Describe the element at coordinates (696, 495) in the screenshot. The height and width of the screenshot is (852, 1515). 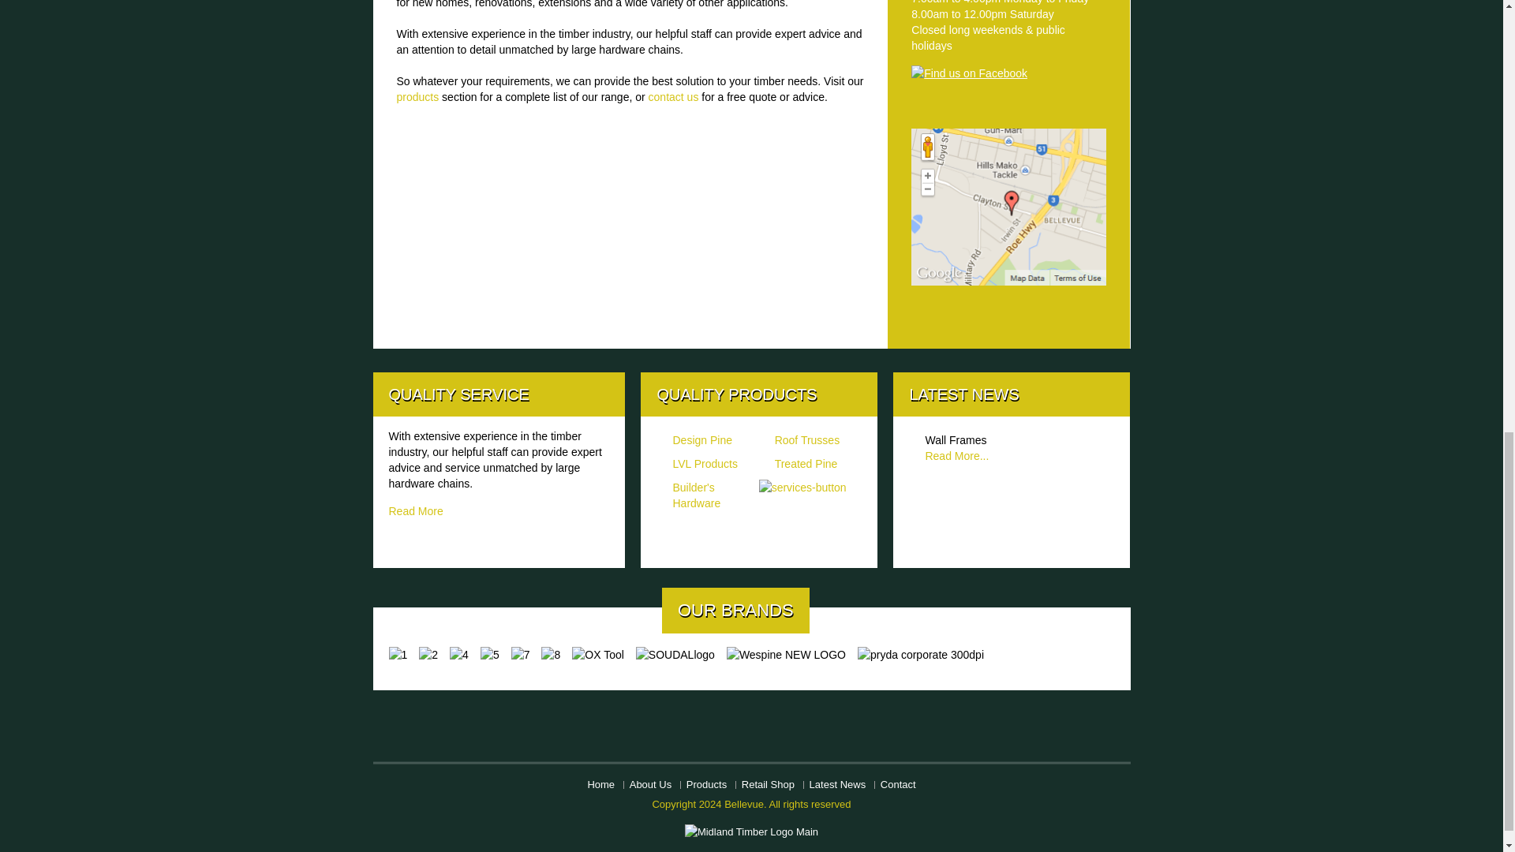
I see `Builder's Hardware` at that location.